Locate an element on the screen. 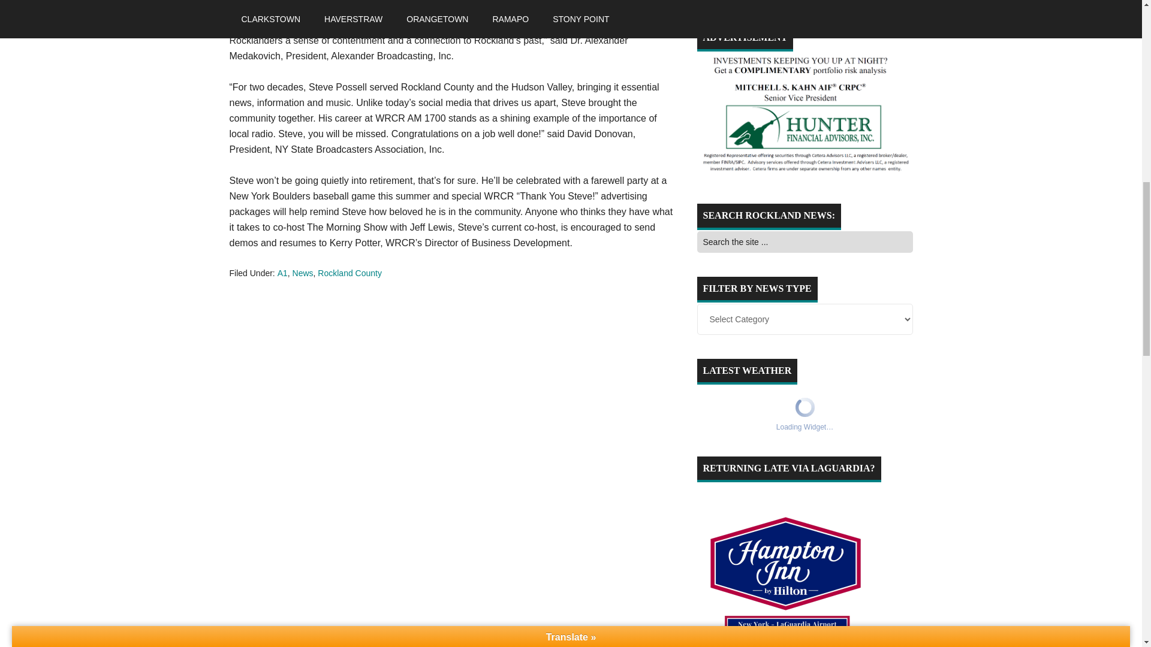 The image size is (1151, 647). Rockland County is located at coordinates (349, 273).